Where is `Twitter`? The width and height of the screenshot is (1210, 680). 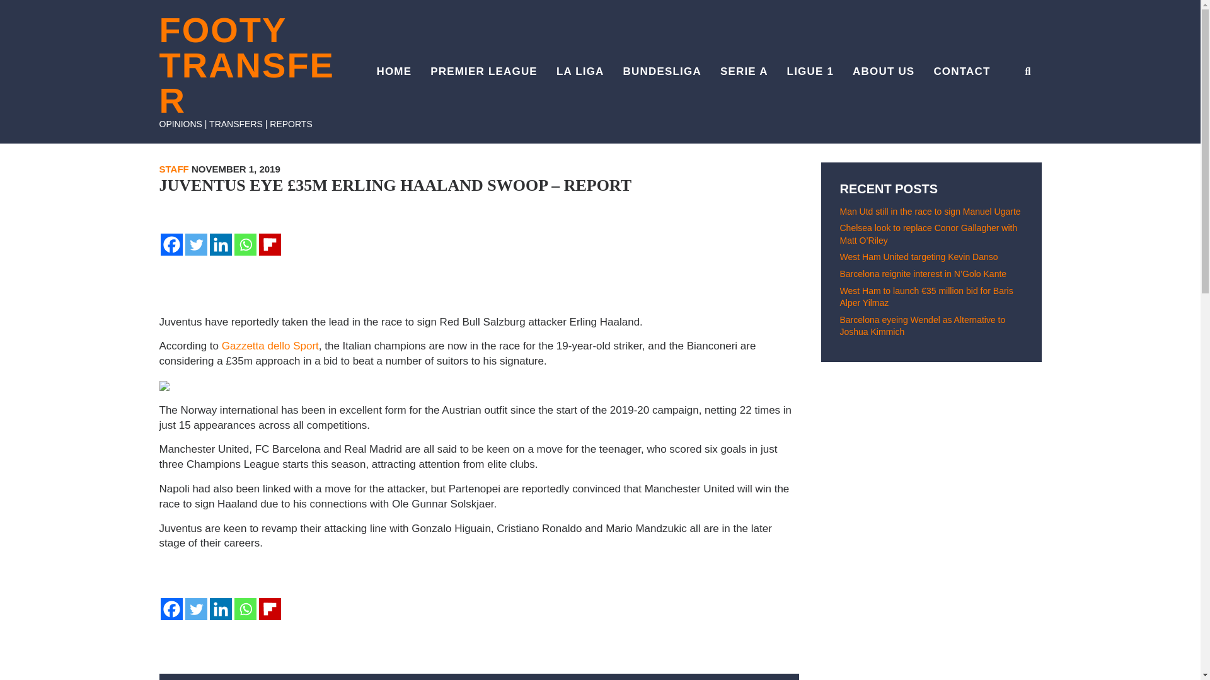
Twitter is located at coordinates (195, 244).